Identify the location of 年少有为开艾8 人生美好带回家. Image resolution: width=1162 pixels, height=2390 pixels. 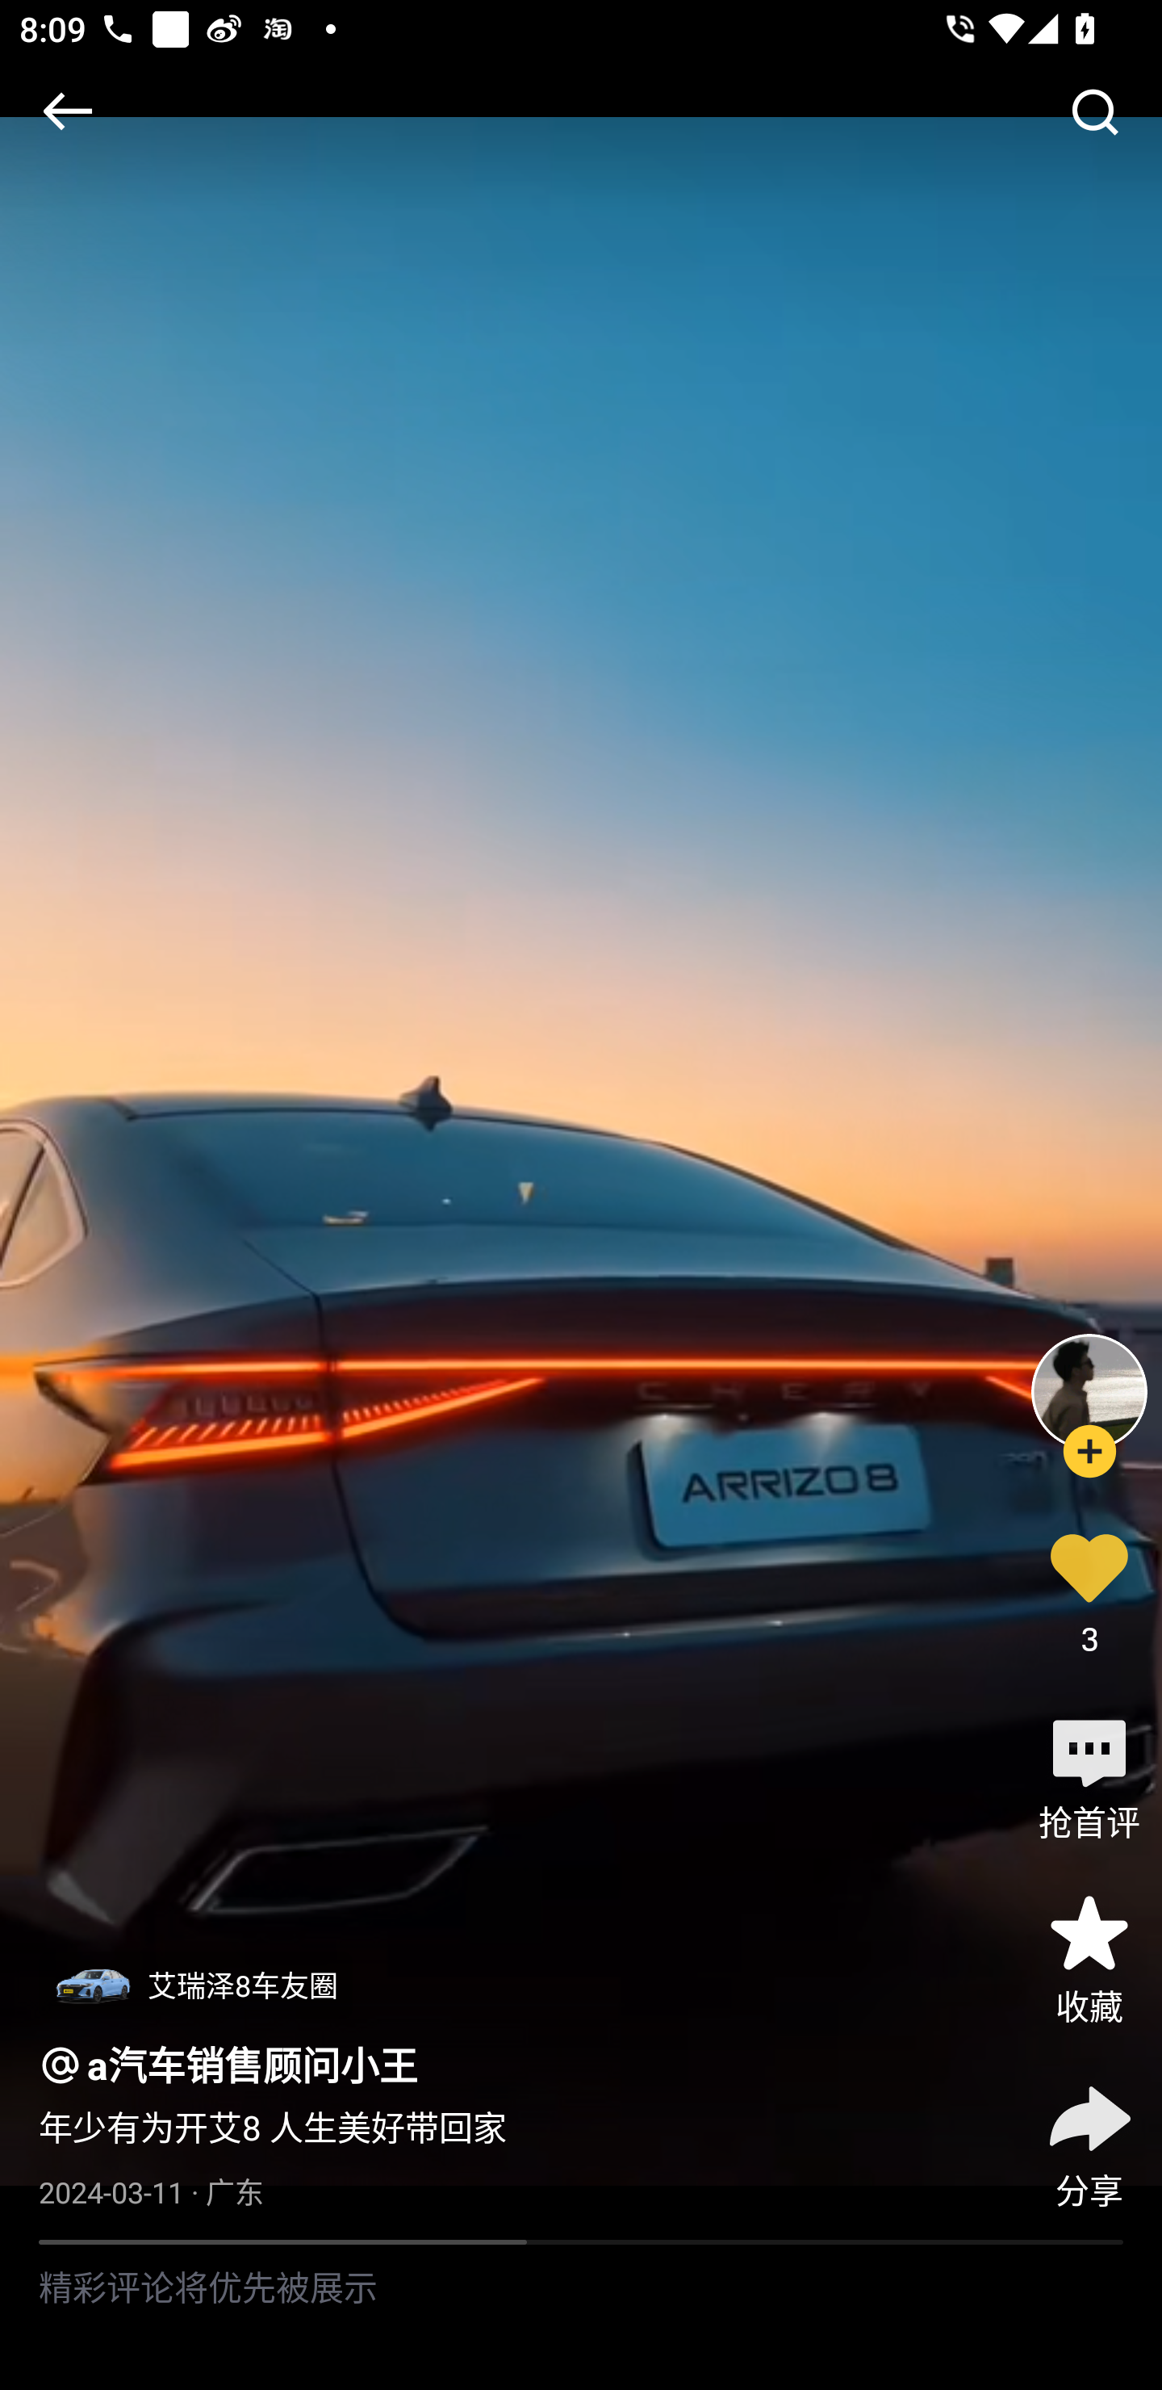
(272, 2128).